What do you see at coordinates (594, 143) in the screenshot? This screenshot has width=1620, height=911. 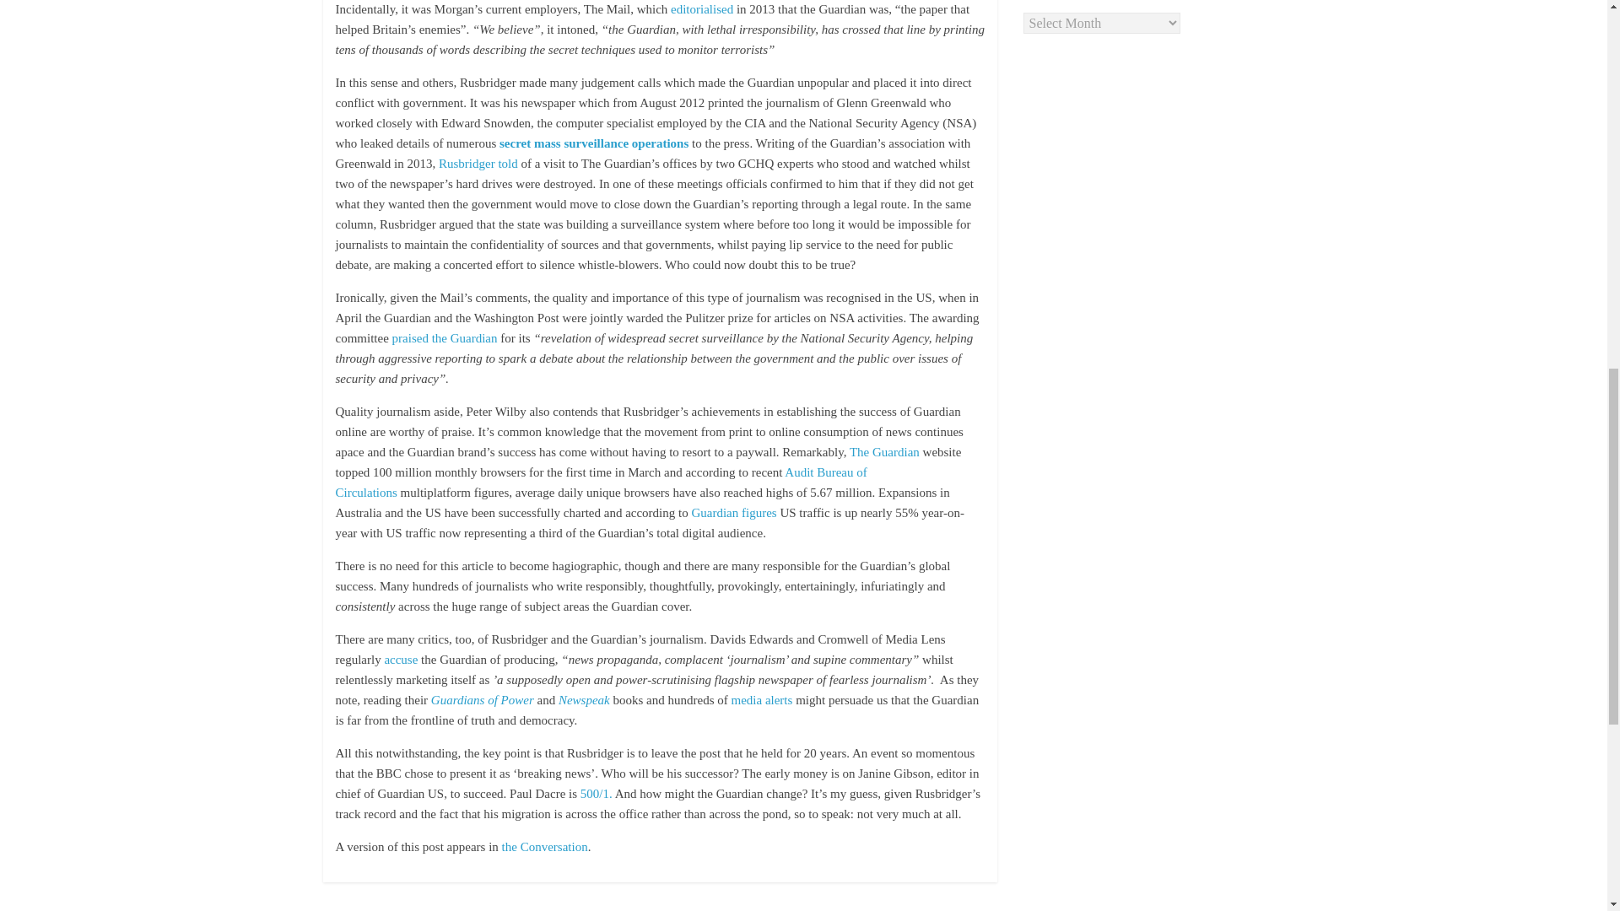 I see `secret mass surveillance operations` at bounding box center [594, 143].